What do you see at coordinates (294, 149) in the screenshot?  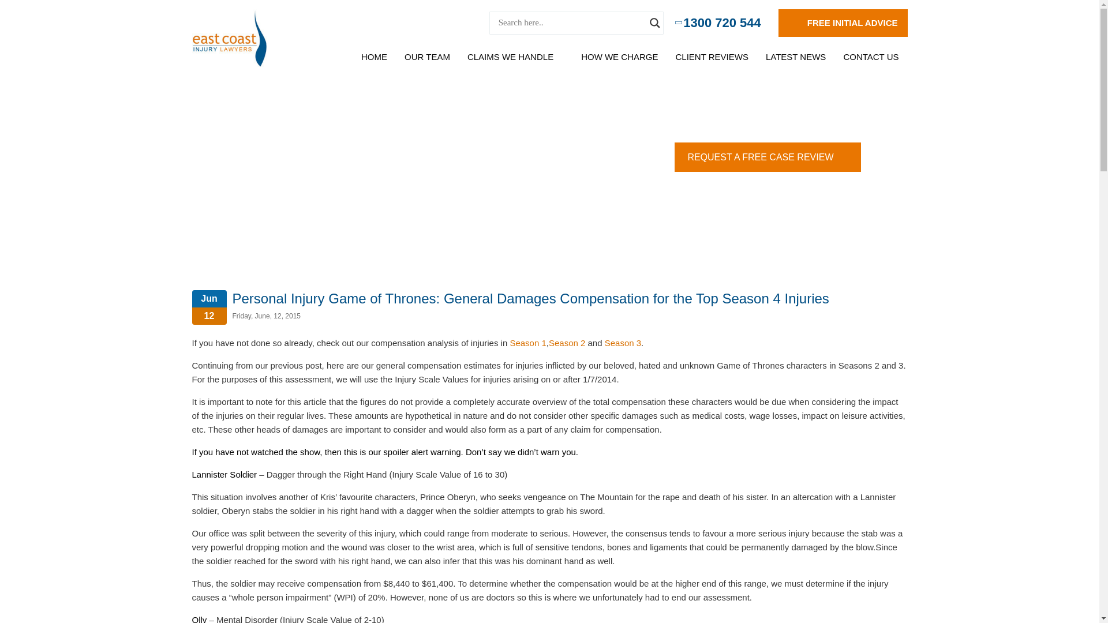 I see `Home` at bounding box center [294, 149].